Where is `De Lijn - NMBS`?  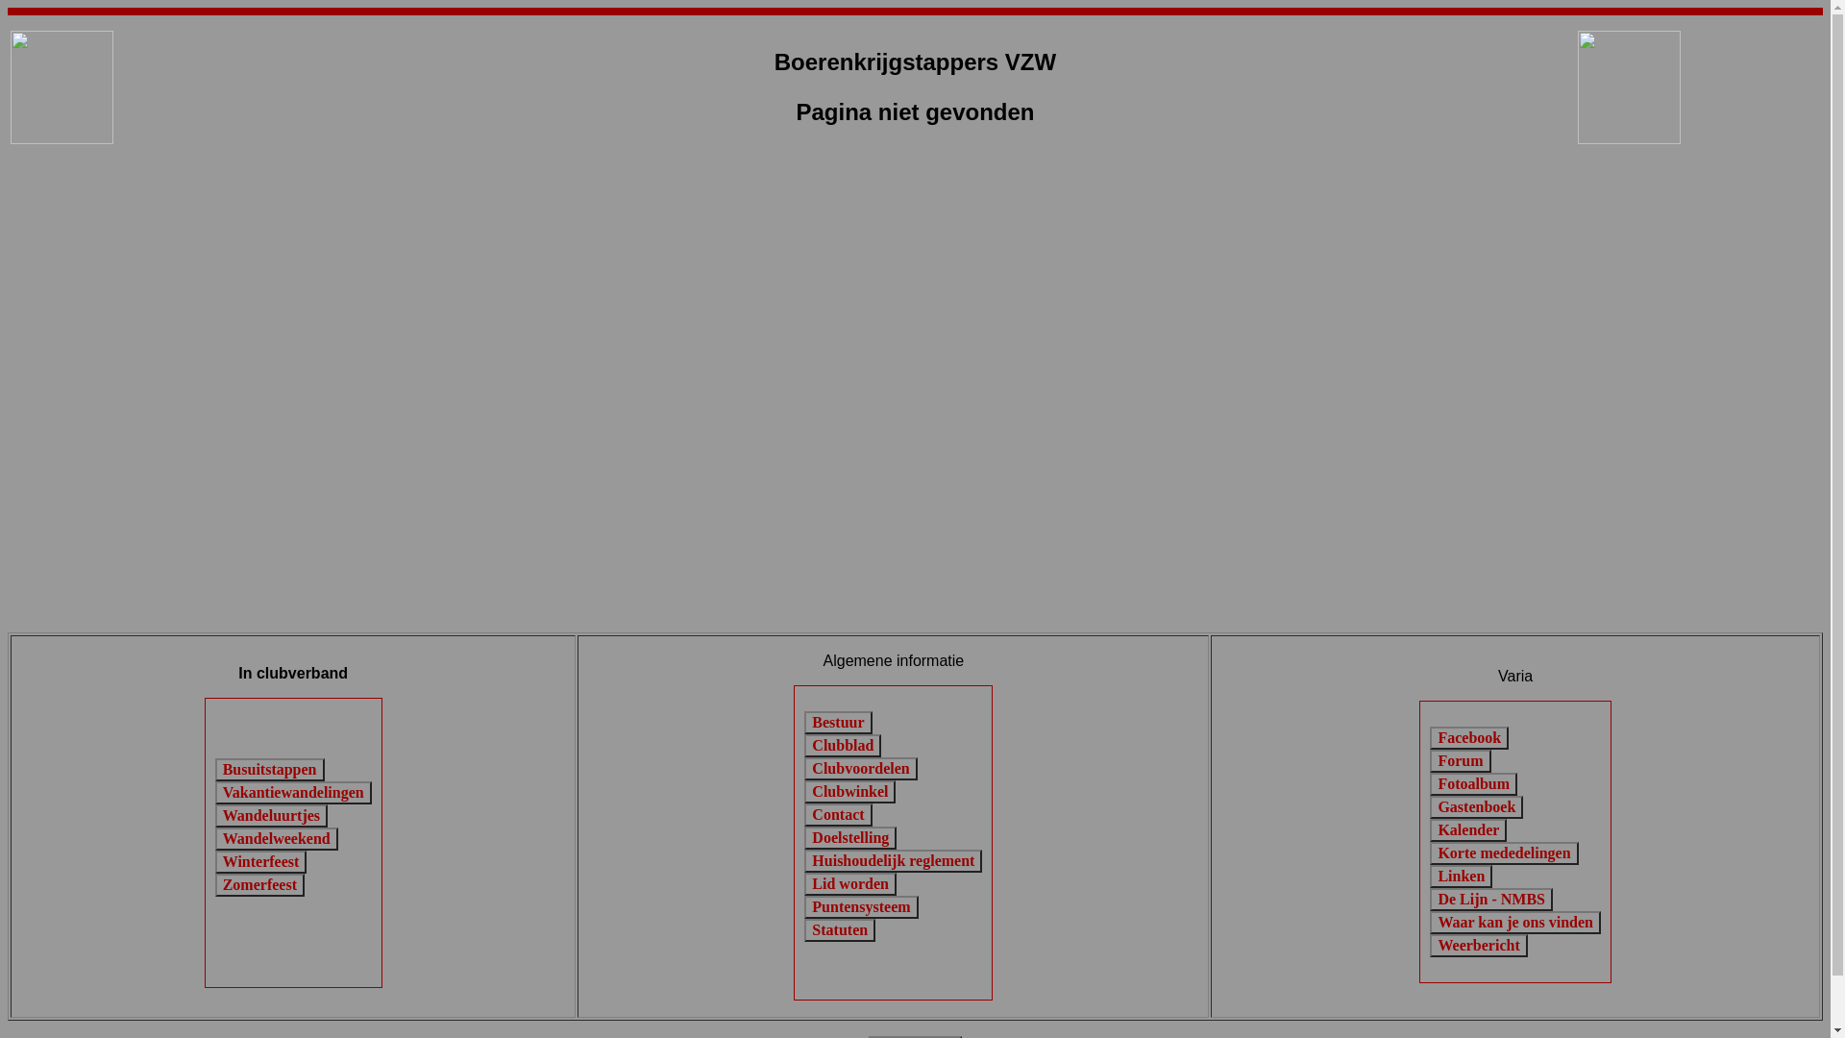 De Lijn - NMBS is located at coordinates (1491, 900).